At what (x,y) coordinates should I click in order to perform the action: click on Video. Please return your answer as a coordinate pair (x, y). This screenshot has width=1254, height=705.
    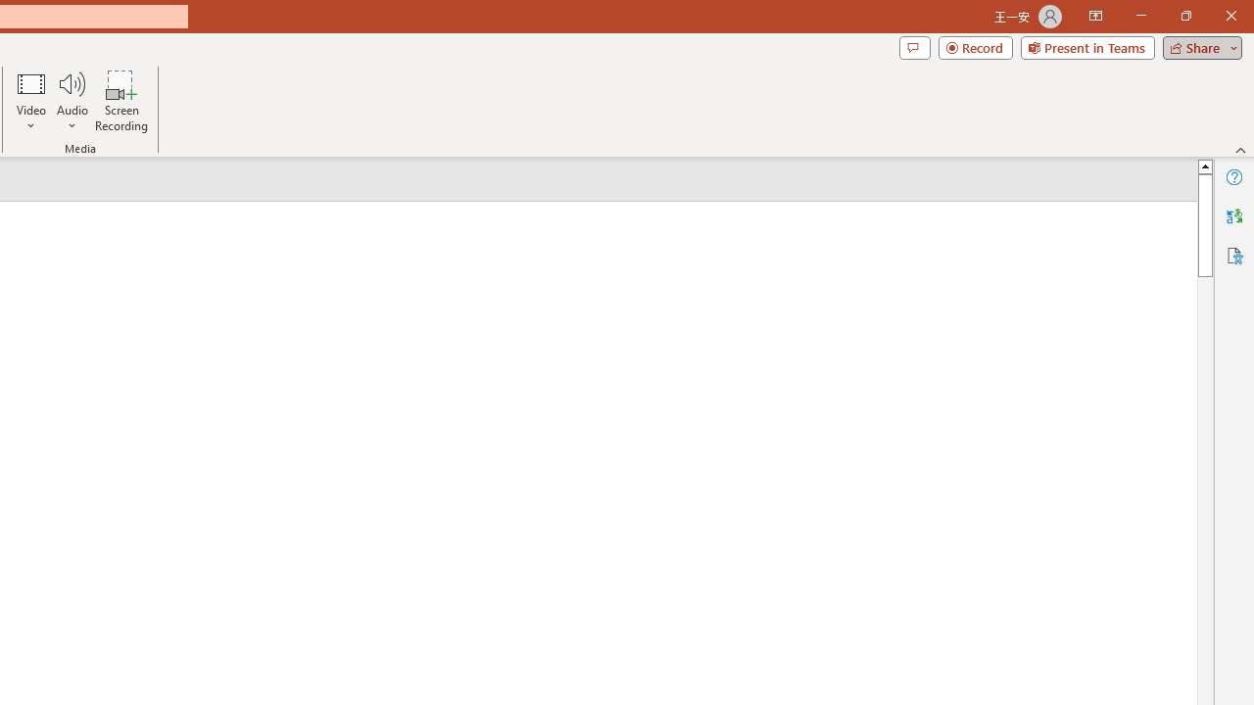
    Looking at the image, I should click on (31, 100).